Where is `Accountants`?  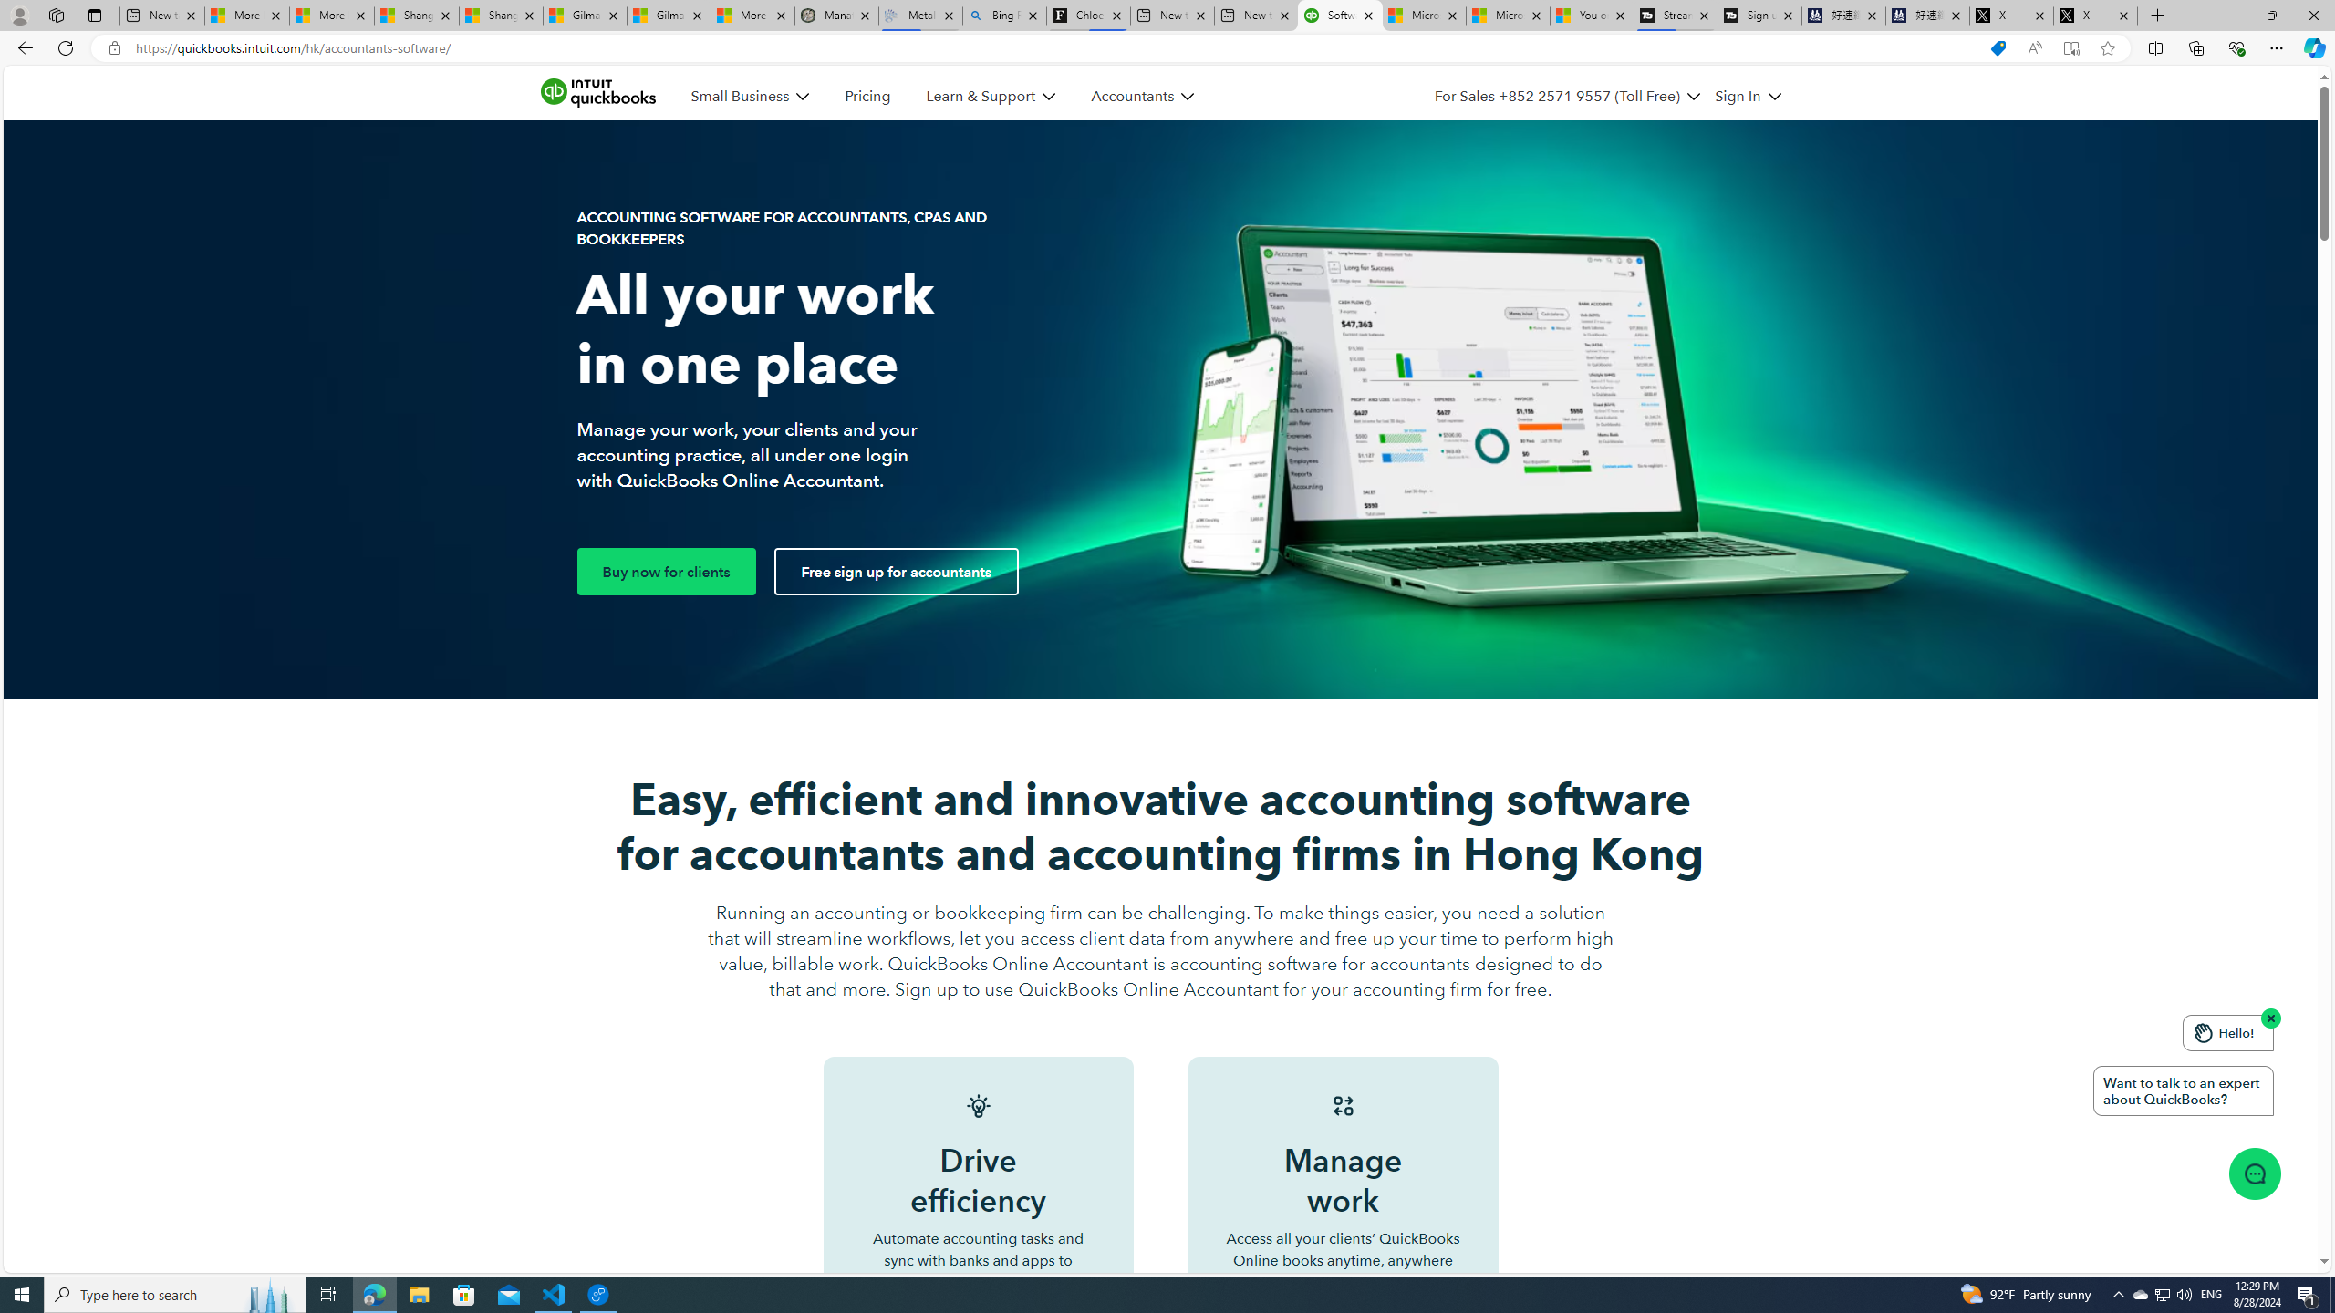 Accountants is located at coordinates (1132, 97).